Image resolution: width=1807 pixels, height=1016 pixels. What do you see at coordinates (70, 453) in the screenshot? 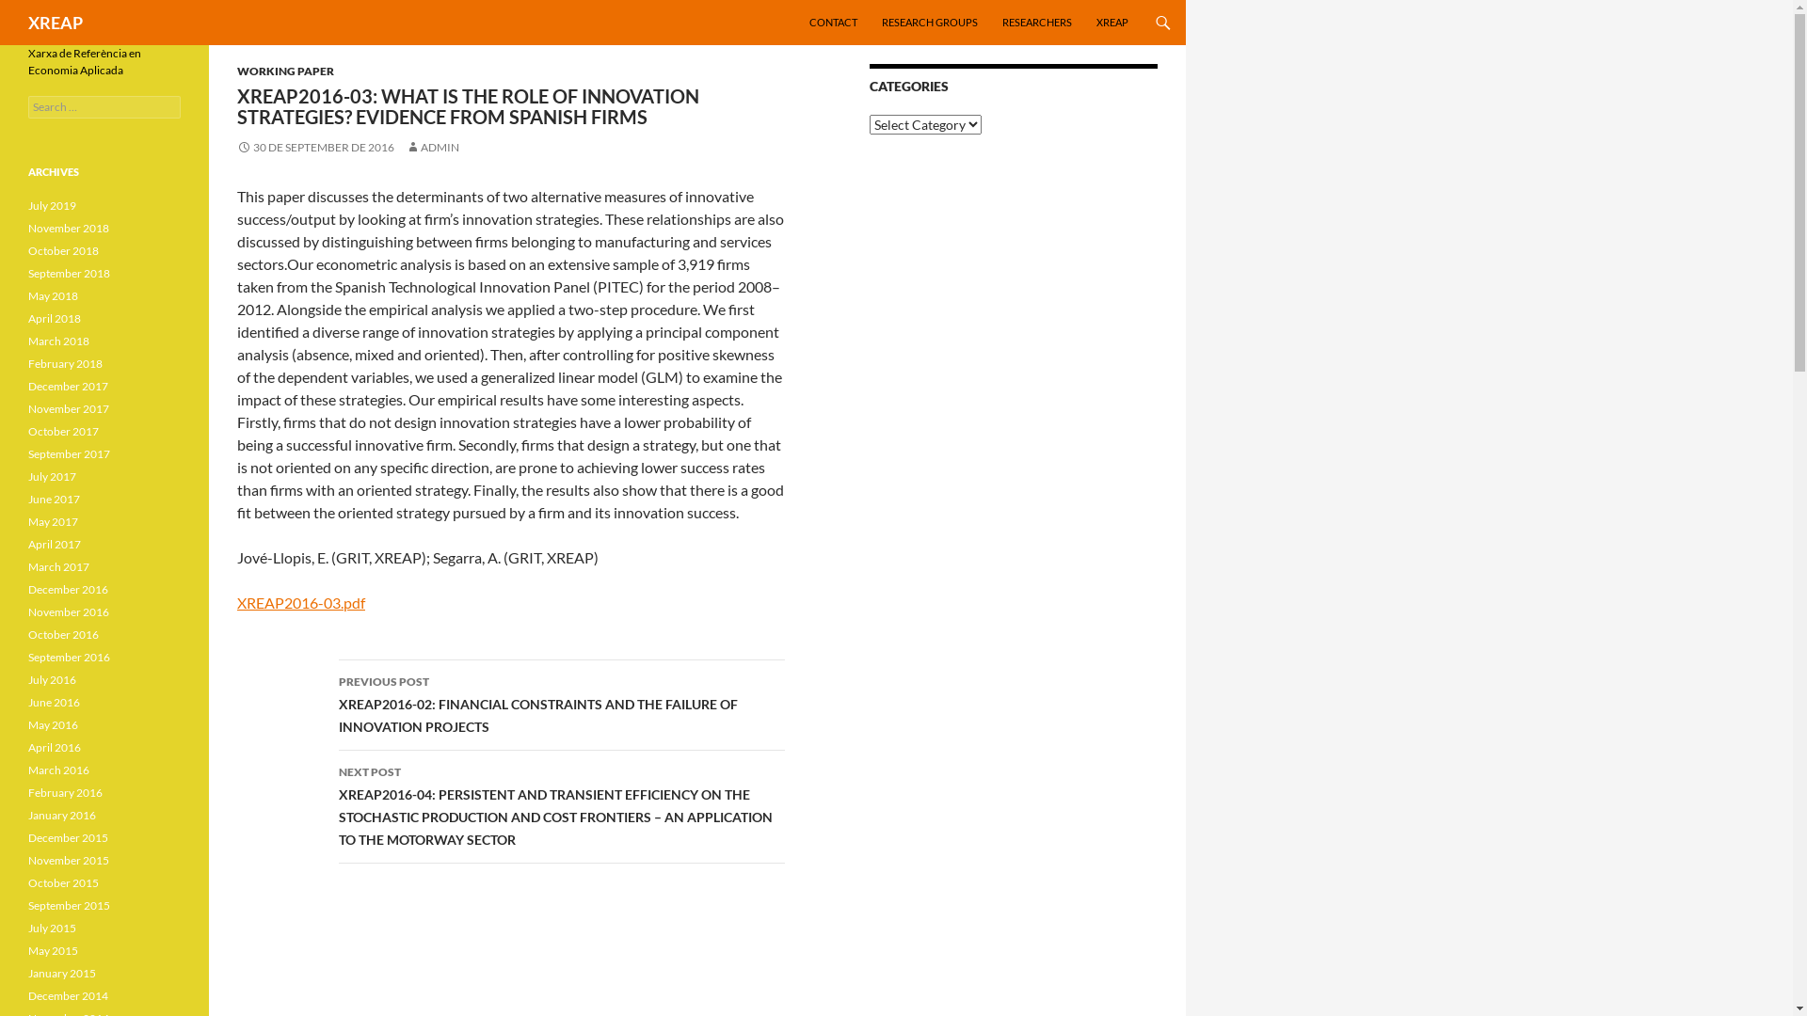
I see `September 2017` at bounding box center [70, 453].